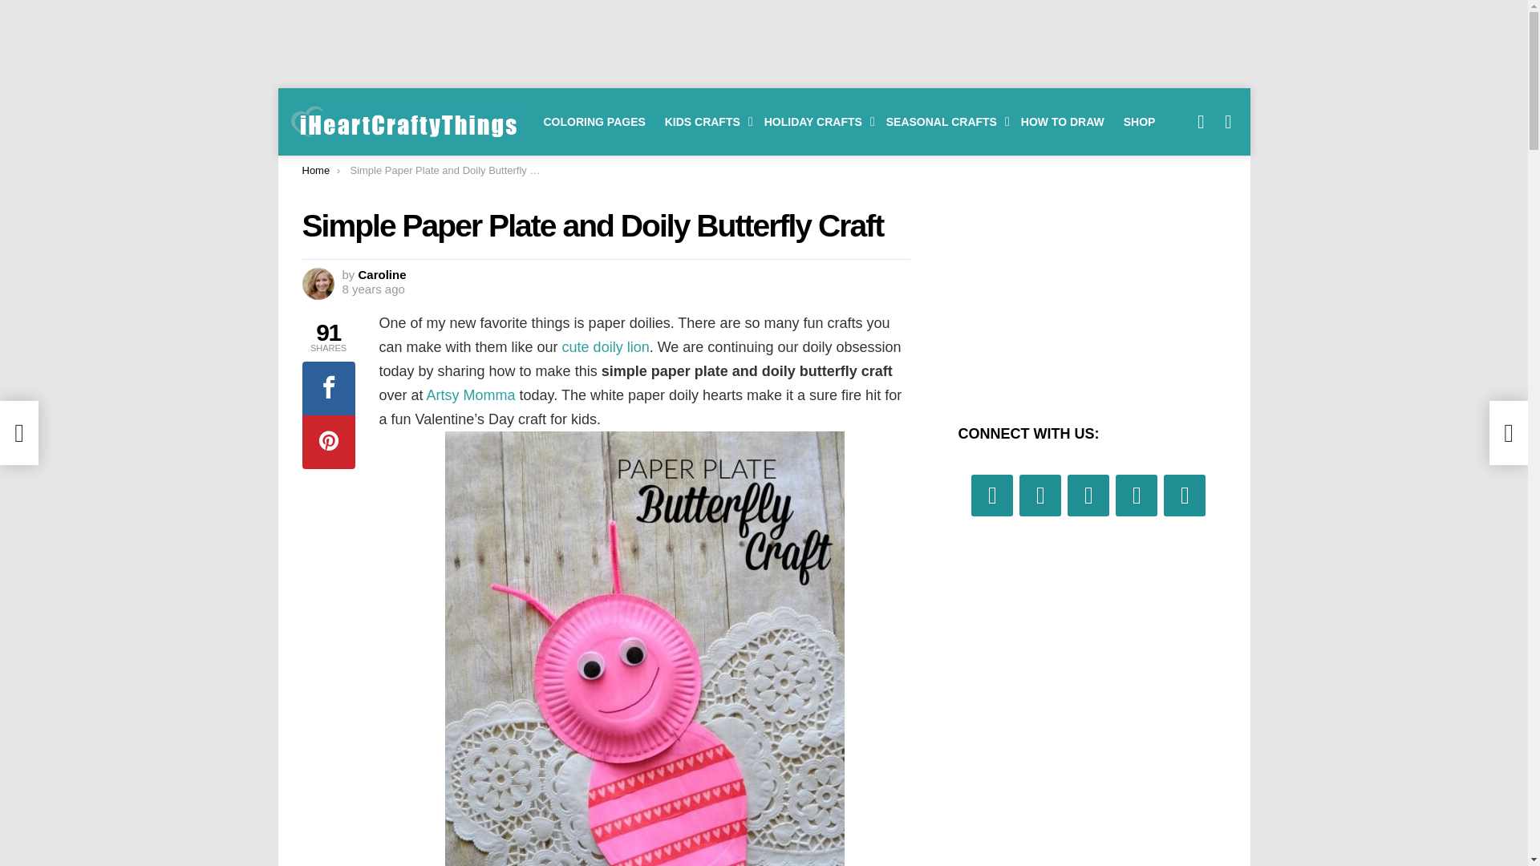  Describe the element at coordinates (382, 274) in the screenshot. I see `Posts by Caroline` at that location.